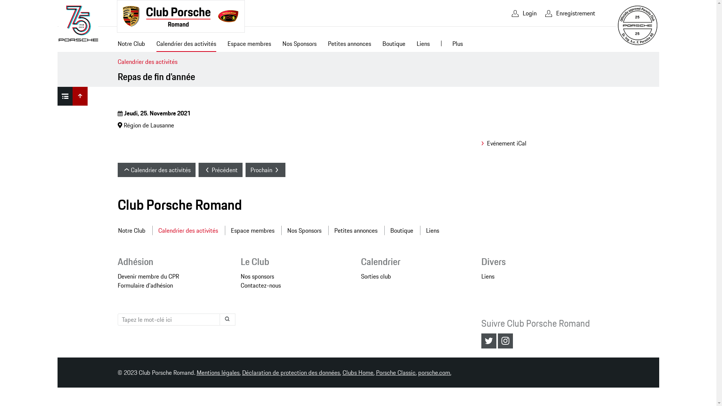 The image size is (722, 406). What do you see at coordinates (569, 13) in the screenshot?
I see `Enregistrement` at bounding box center [569, 13].